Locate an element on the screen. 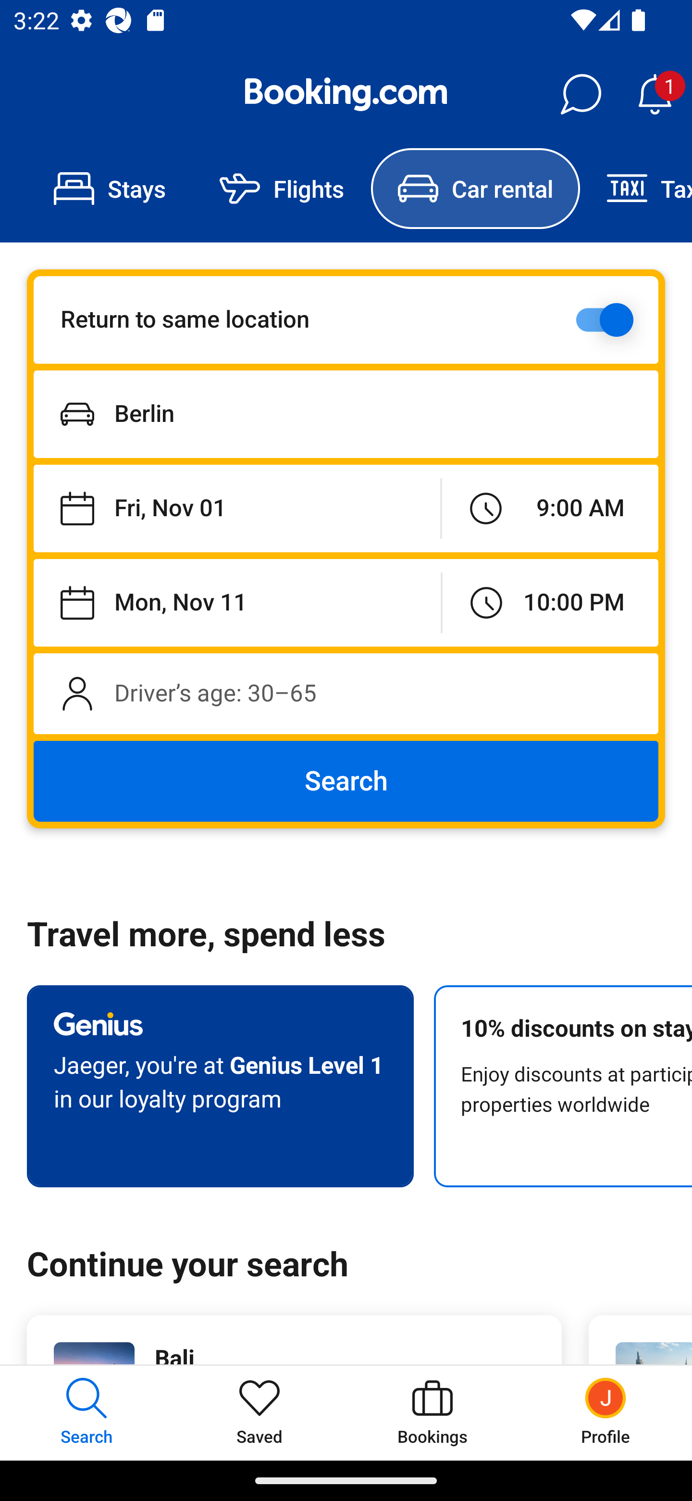 The image size is (692, 1501). Flights is located at coordinates (282, 189).